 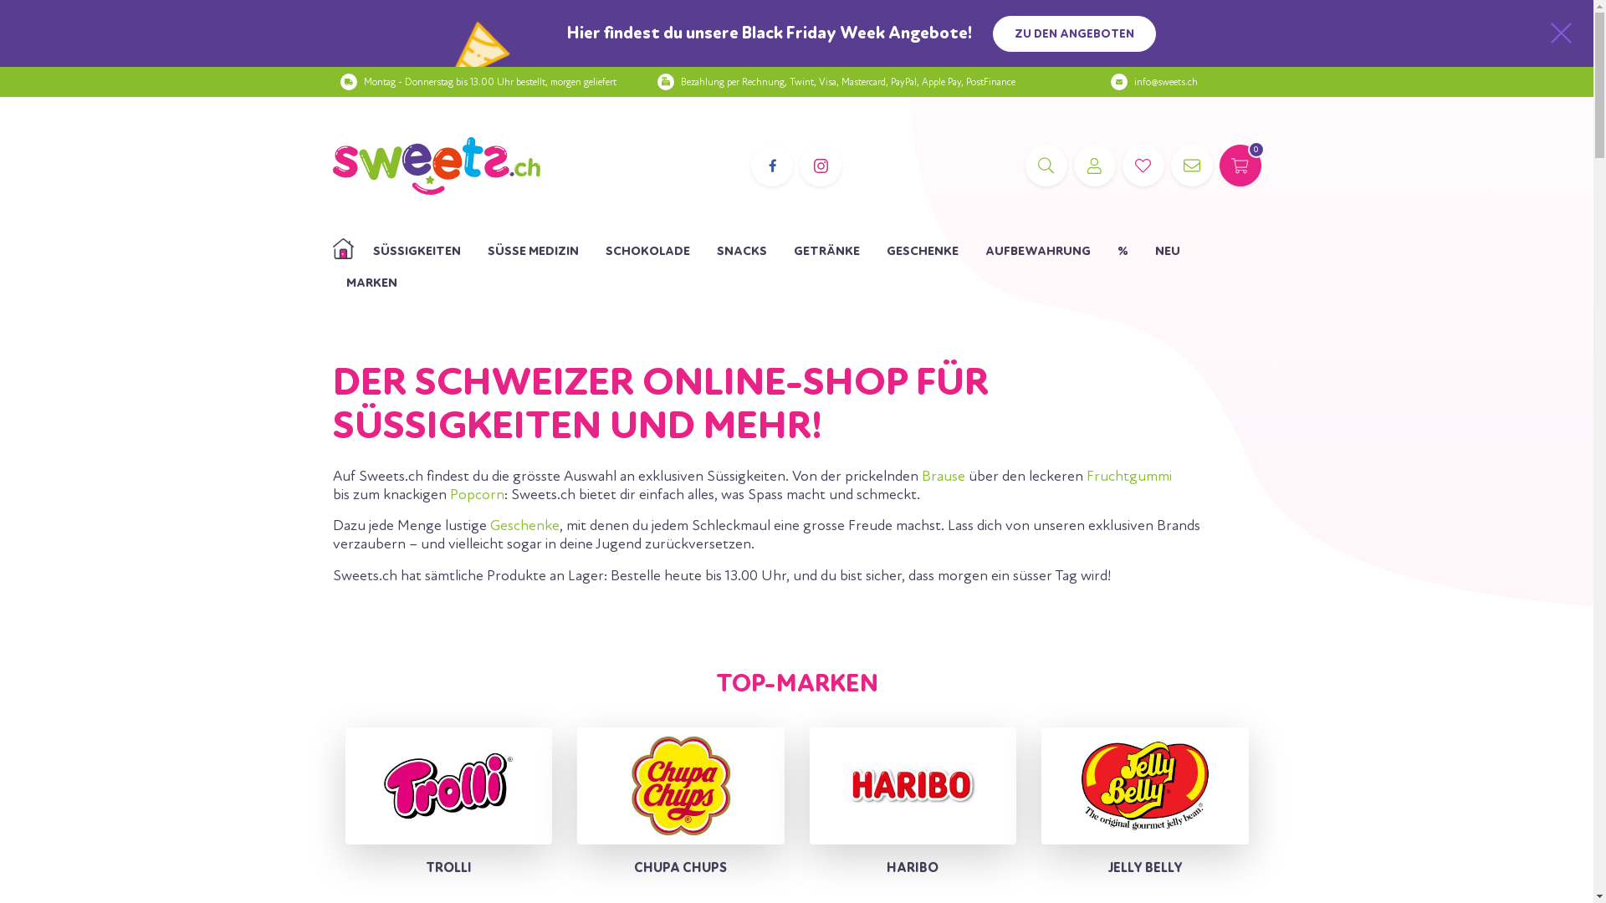 I want to click on NEU, so click(x=1167, y=251).